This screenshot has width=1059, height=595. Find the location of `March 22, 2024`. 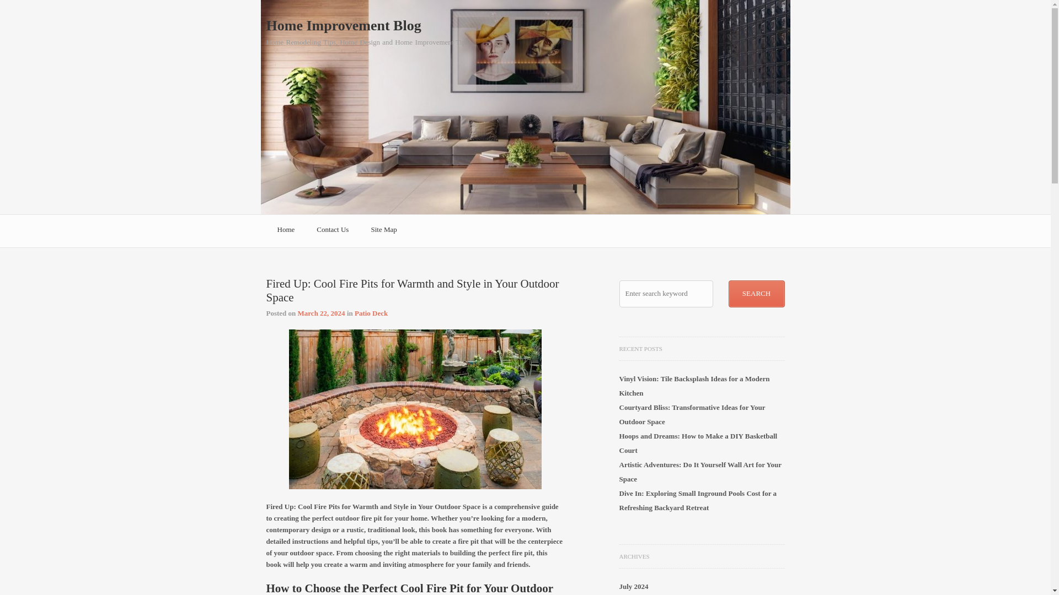

March 22, 2024 is located at coordinates (321, 313).